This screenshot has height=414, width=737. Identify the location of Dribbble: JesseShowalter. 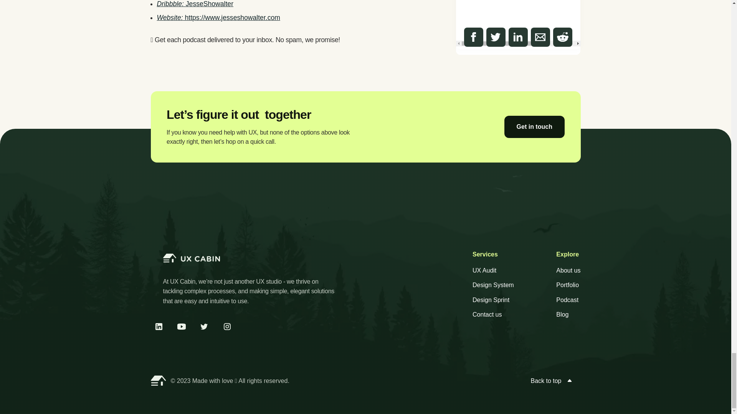
(195, 4).